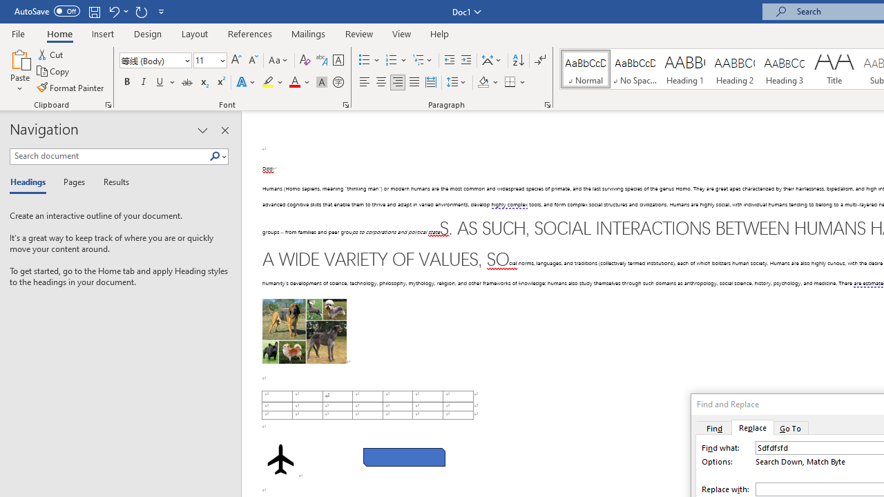  Describe the element at coordinates (155, 61) in the screenshot. I see `Font` at that location.